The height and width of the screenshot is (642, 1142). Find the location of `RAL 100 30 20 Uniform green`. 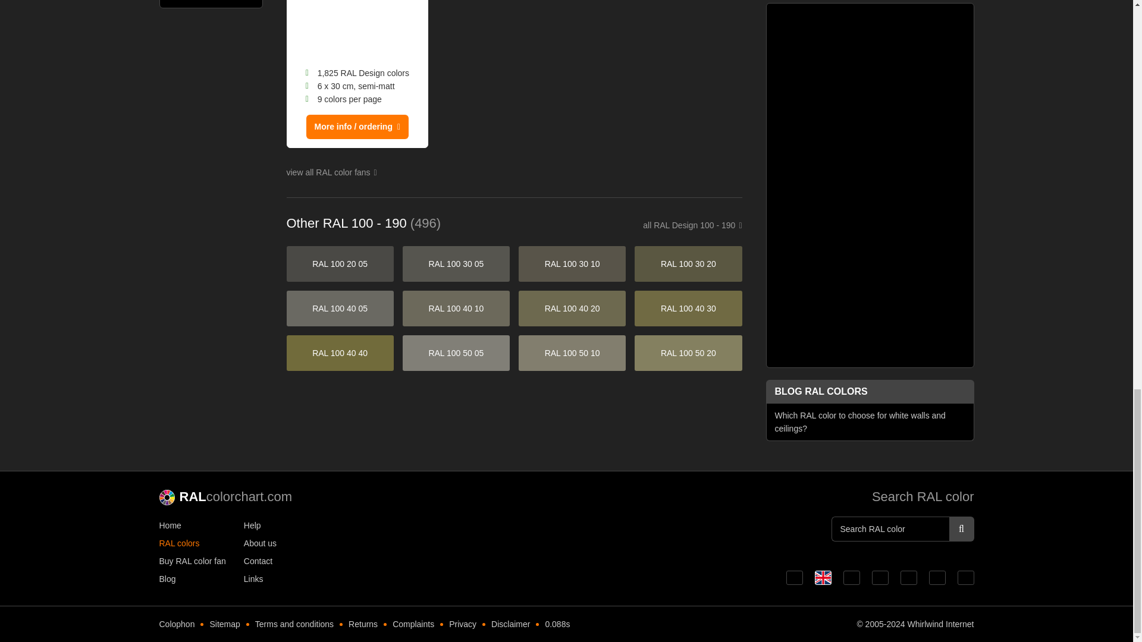

RAL 100 30 20 Uniform green is located at coordinates (688, 264).